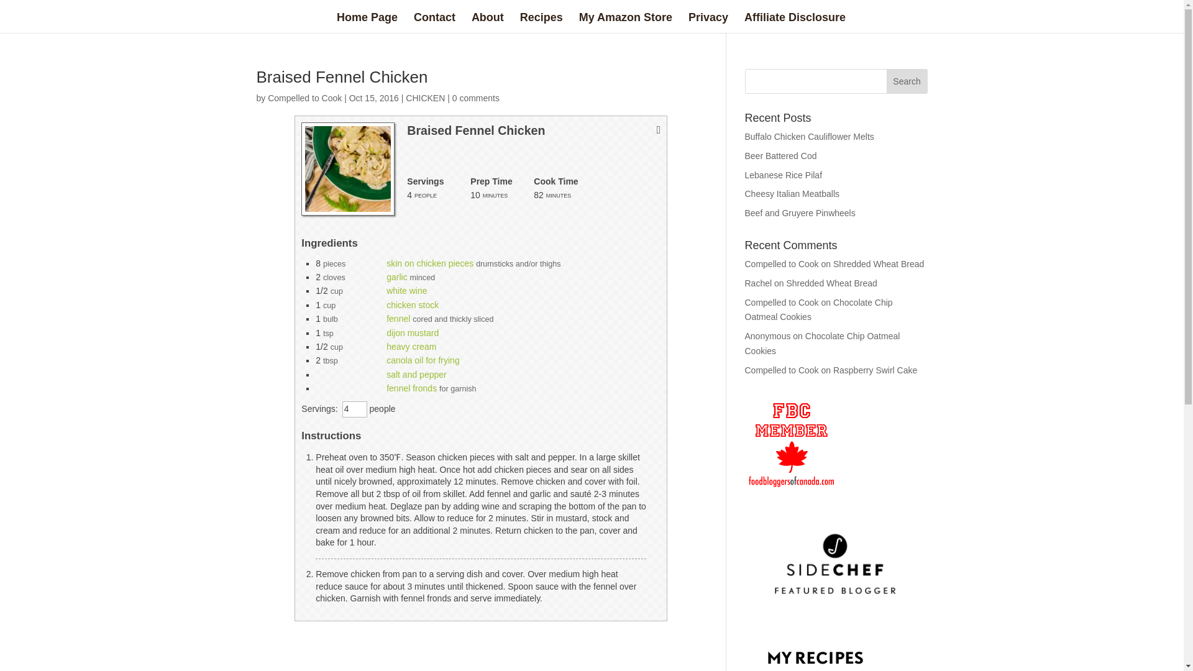 This screenshot has width=1193, height=671. I want to click on Buffalo Chicken Cauliflower Melts, so click(809, 136).